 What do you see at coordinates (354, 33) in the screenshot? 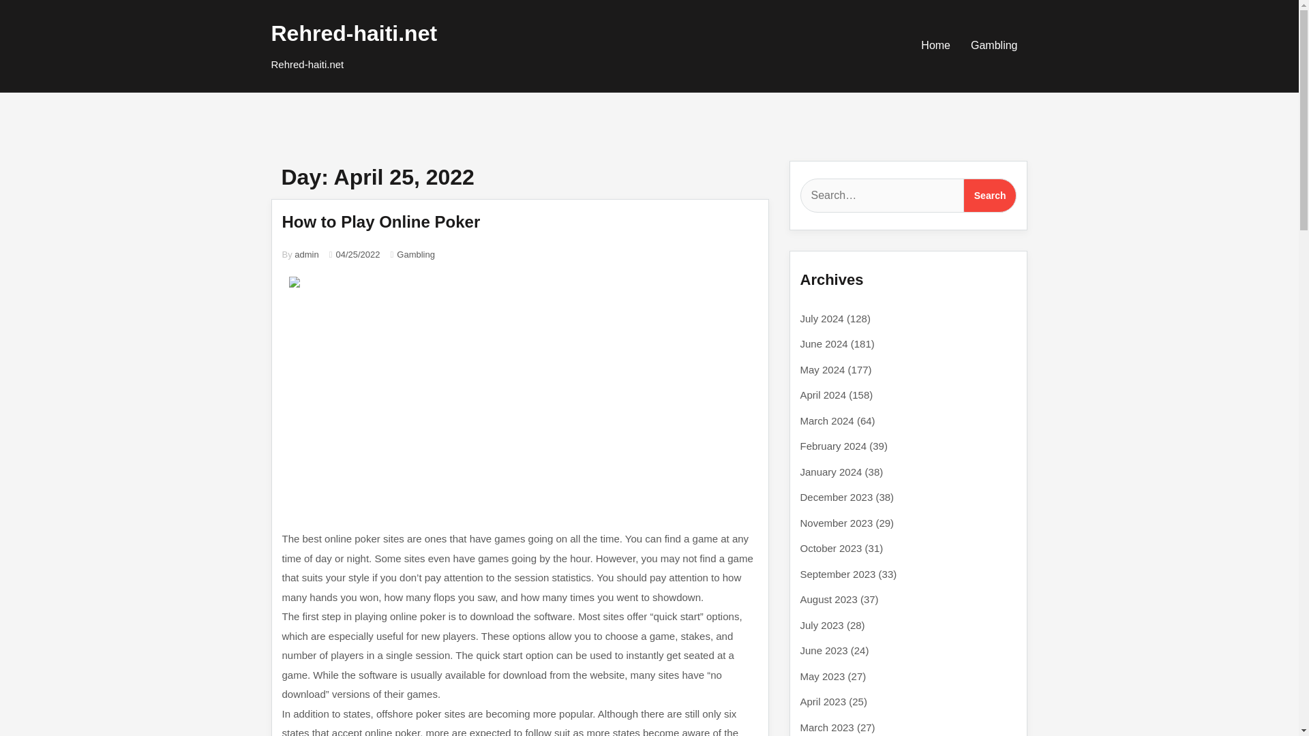
I see `Rehred-haiti.net` at bounding box center [354, 33].